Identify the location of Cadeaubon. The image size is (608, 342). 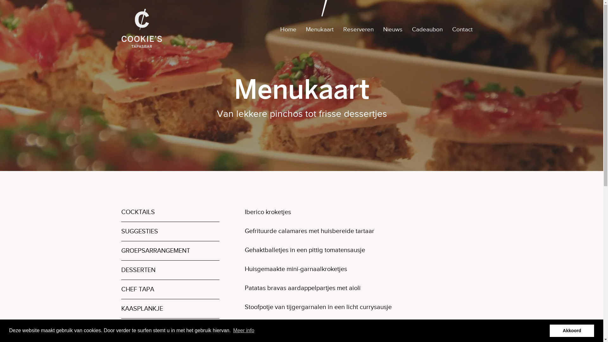
(427, 29).